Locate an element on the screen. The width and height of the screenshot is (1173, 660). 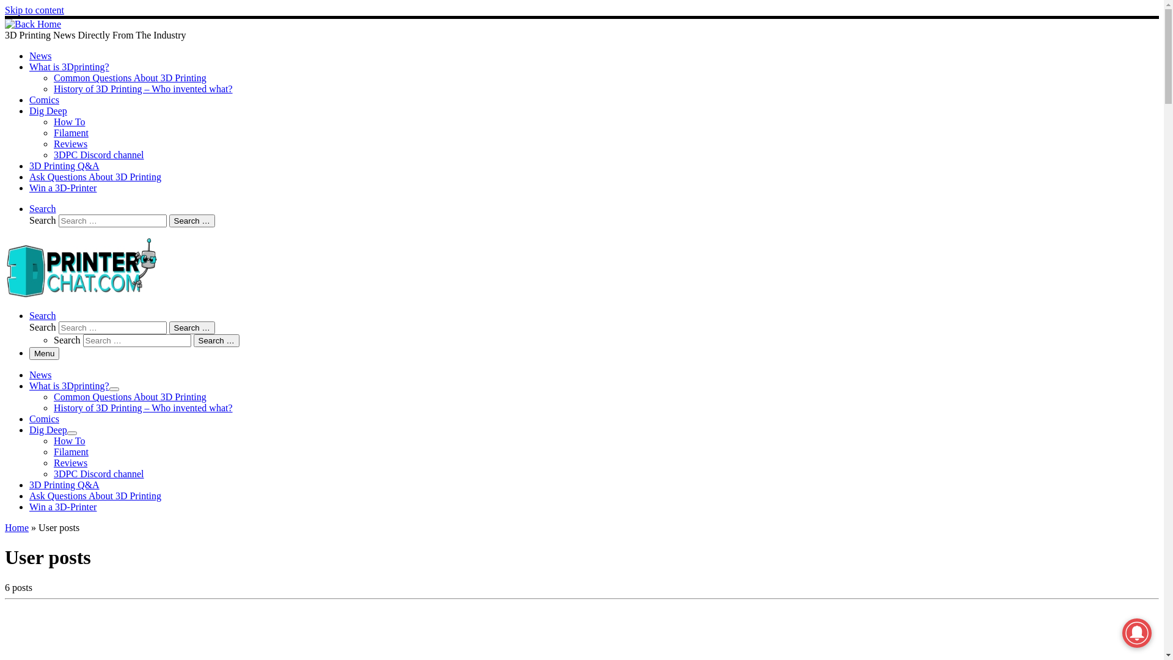
Dig Deep is located at coordinates (48, 430).